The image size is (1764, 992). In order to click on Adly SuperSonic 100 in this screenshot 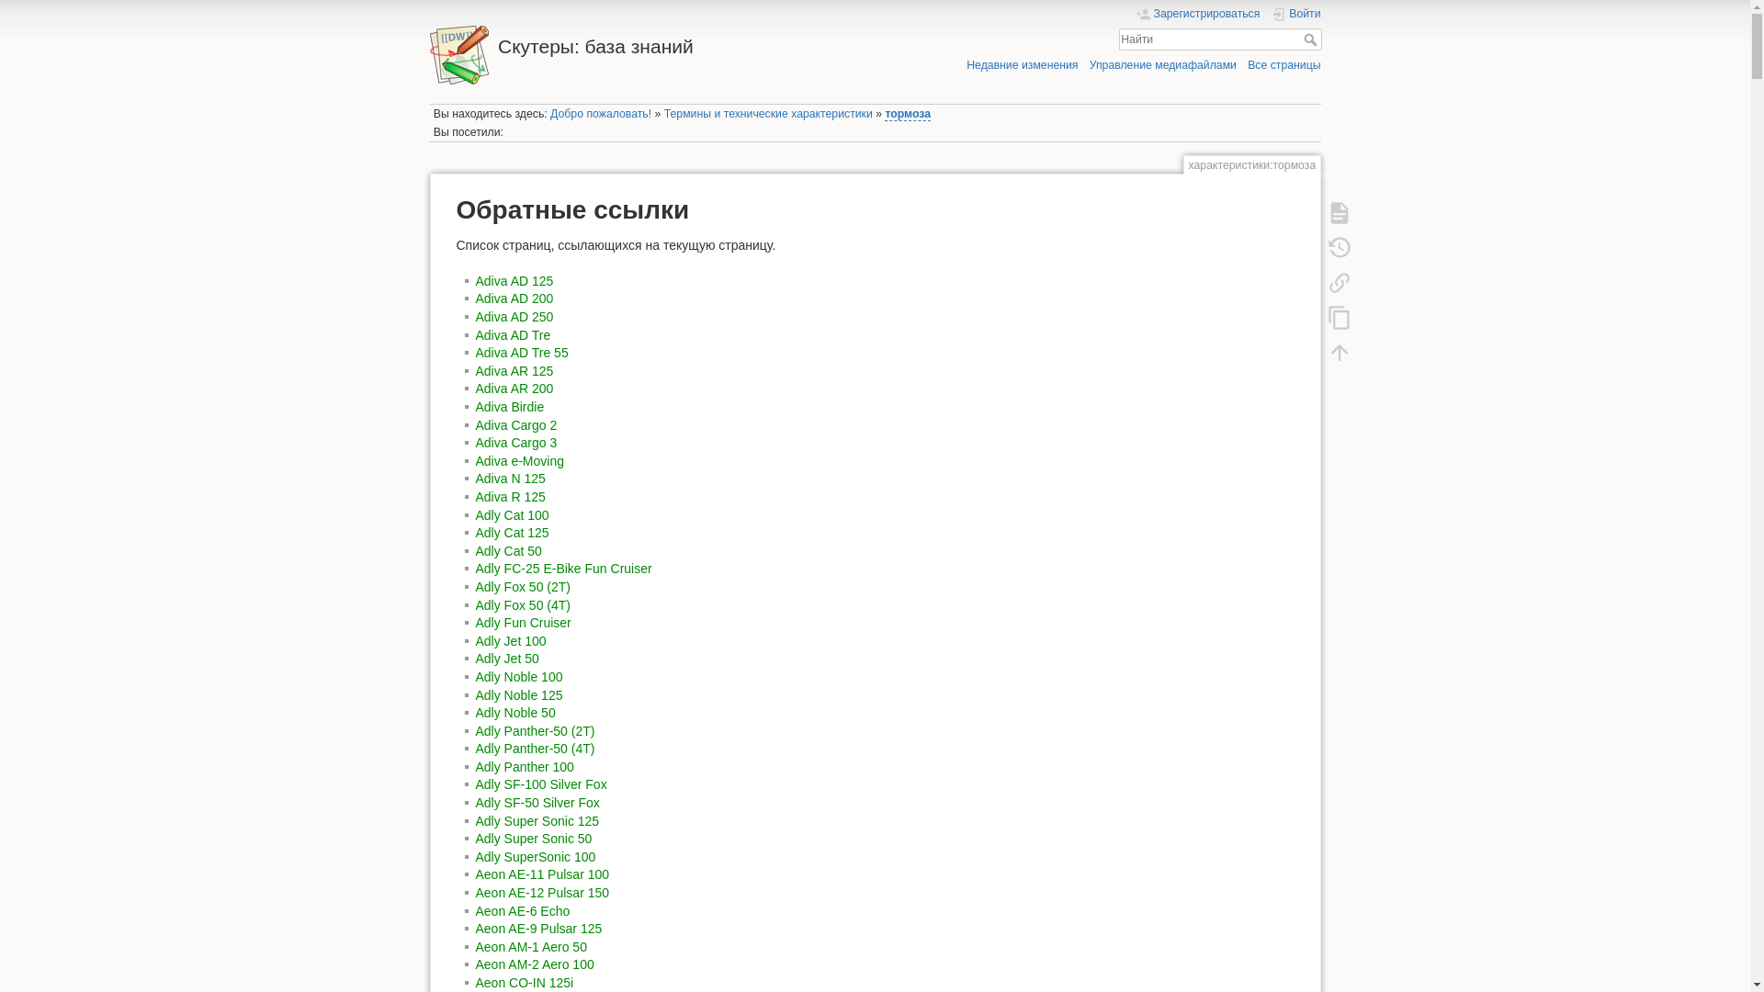, I will do `click(537, 857)`.